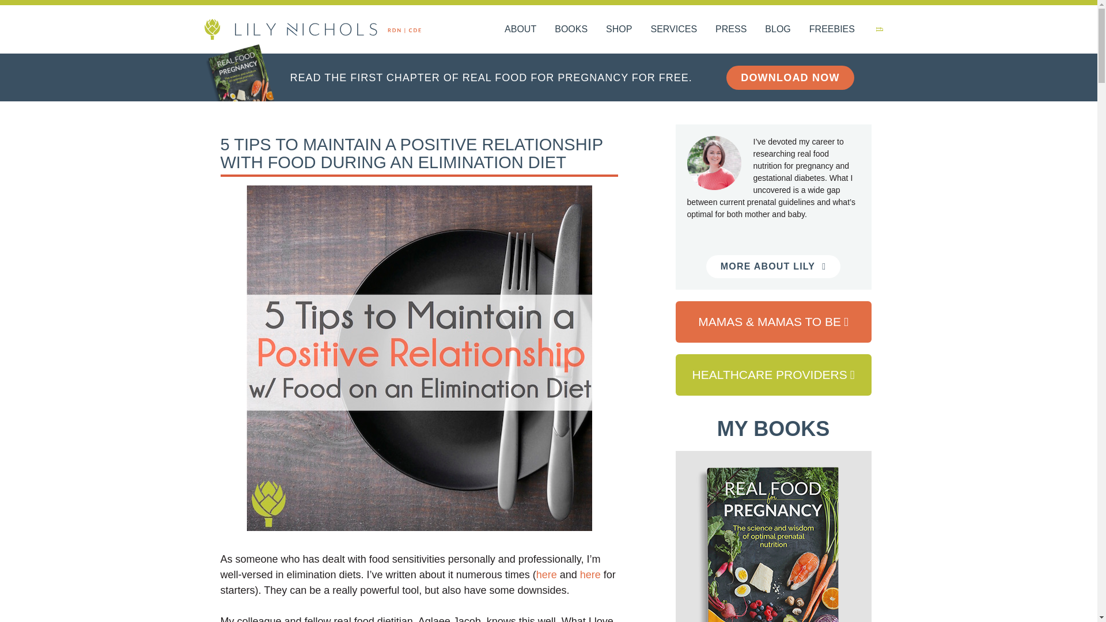  Describe the element at coordinates (520, 29) in the screenshot. I see `ABOUT` at that location.